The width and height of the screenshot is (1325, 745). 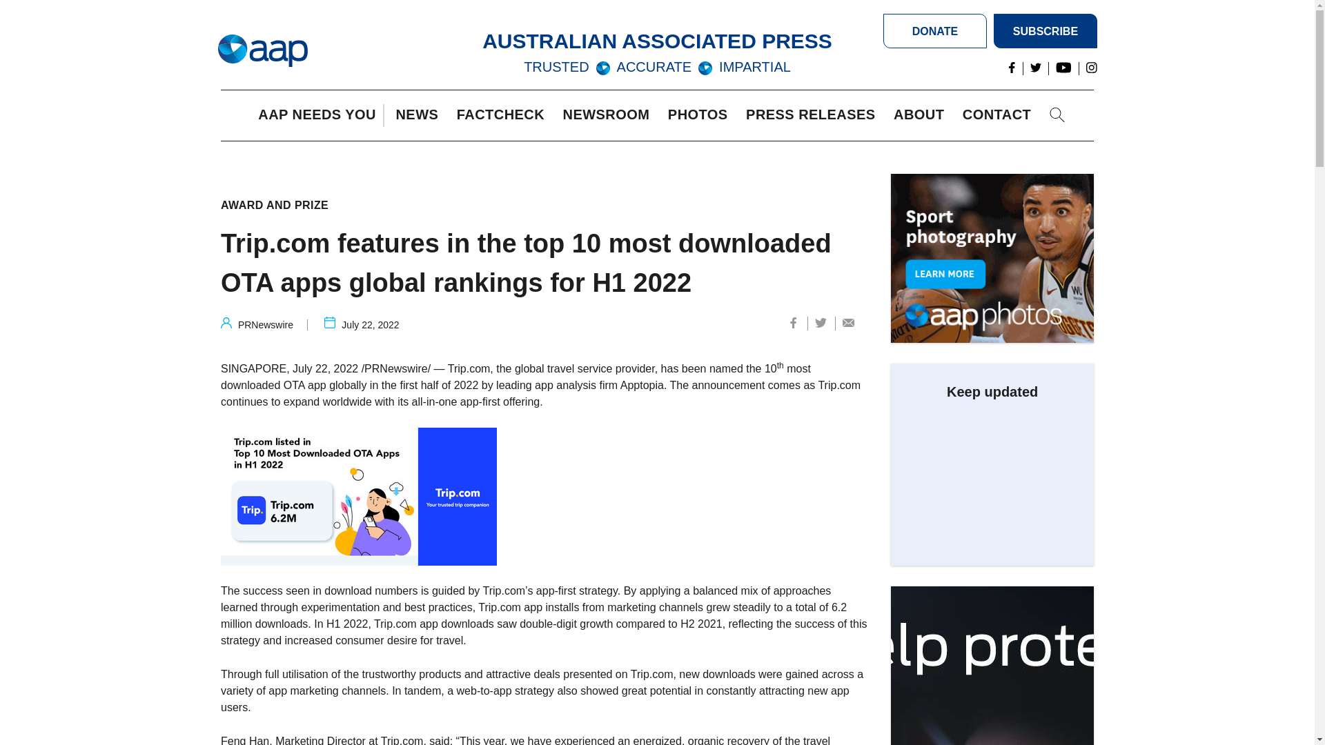 I want to click on NEWS, so click(x=420, y=115).